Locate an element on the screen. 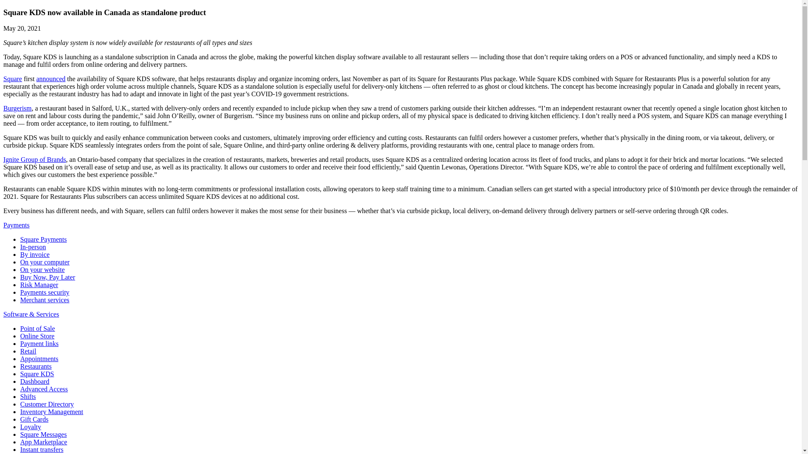  Square KDS announcement is located at coordinates (50, 79).